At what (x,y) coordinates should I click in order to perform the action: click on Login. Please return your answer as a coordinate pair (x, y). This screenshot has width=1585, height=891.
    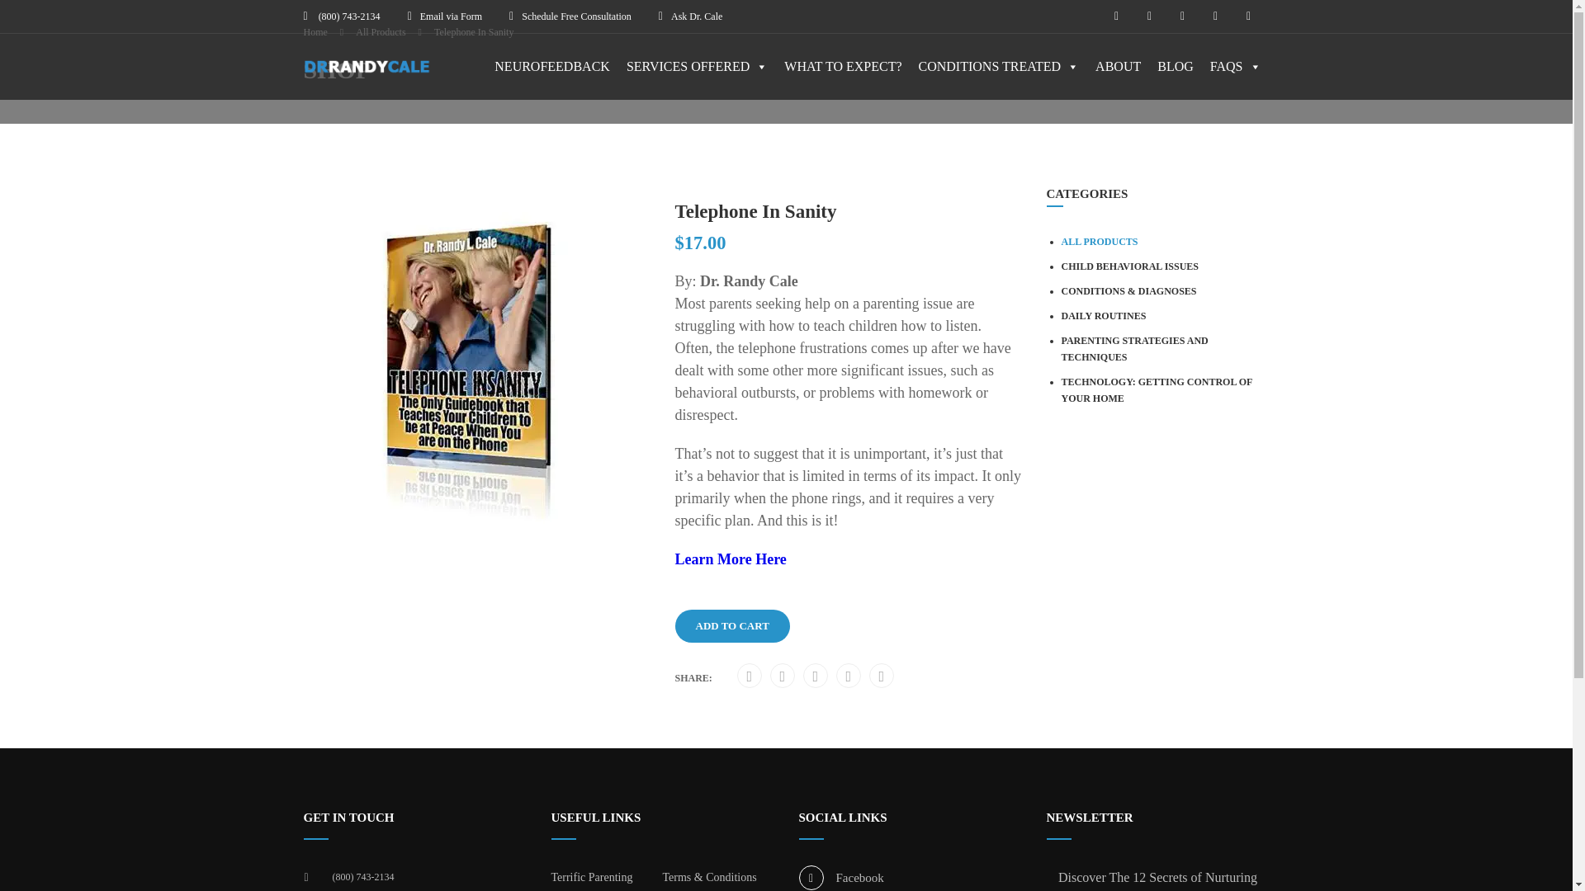
    Looking at the image, I should click on (789, 427).